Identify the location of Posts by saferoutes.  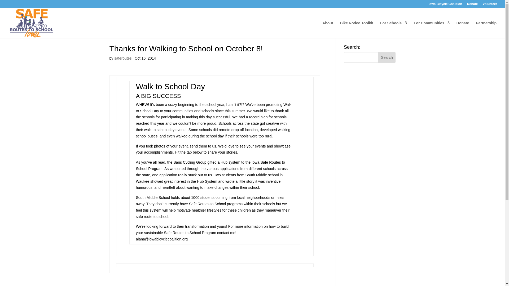
(122, 58).